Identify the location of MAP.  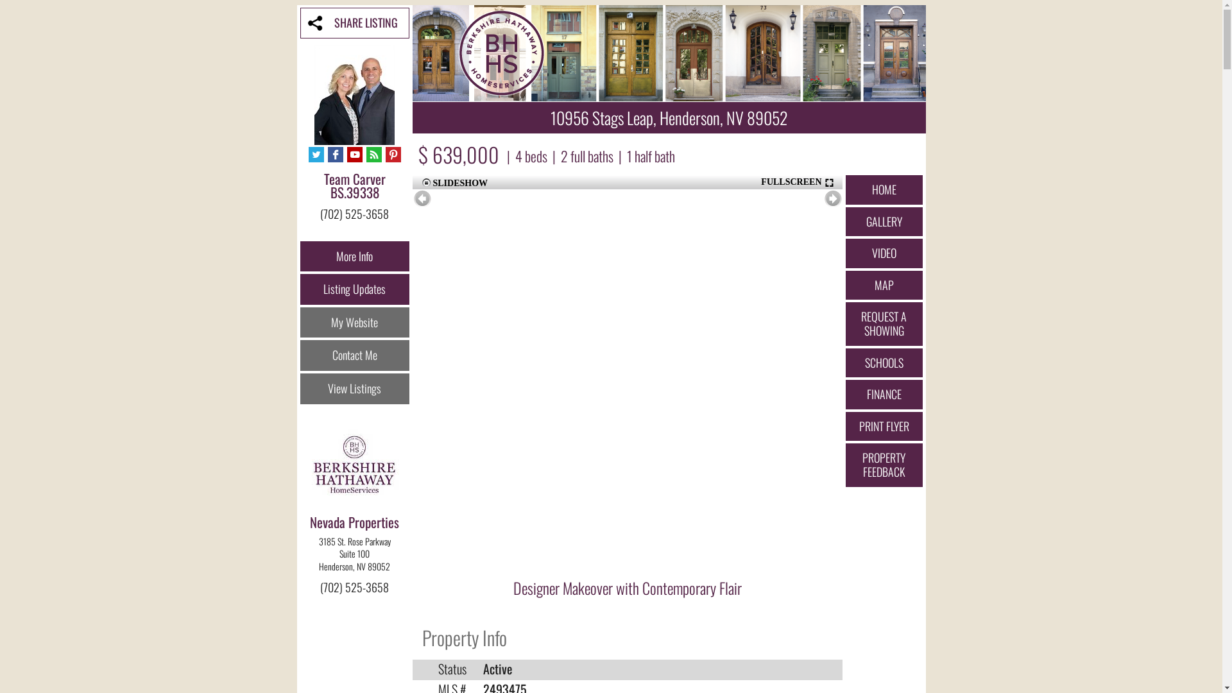
(884, 286).